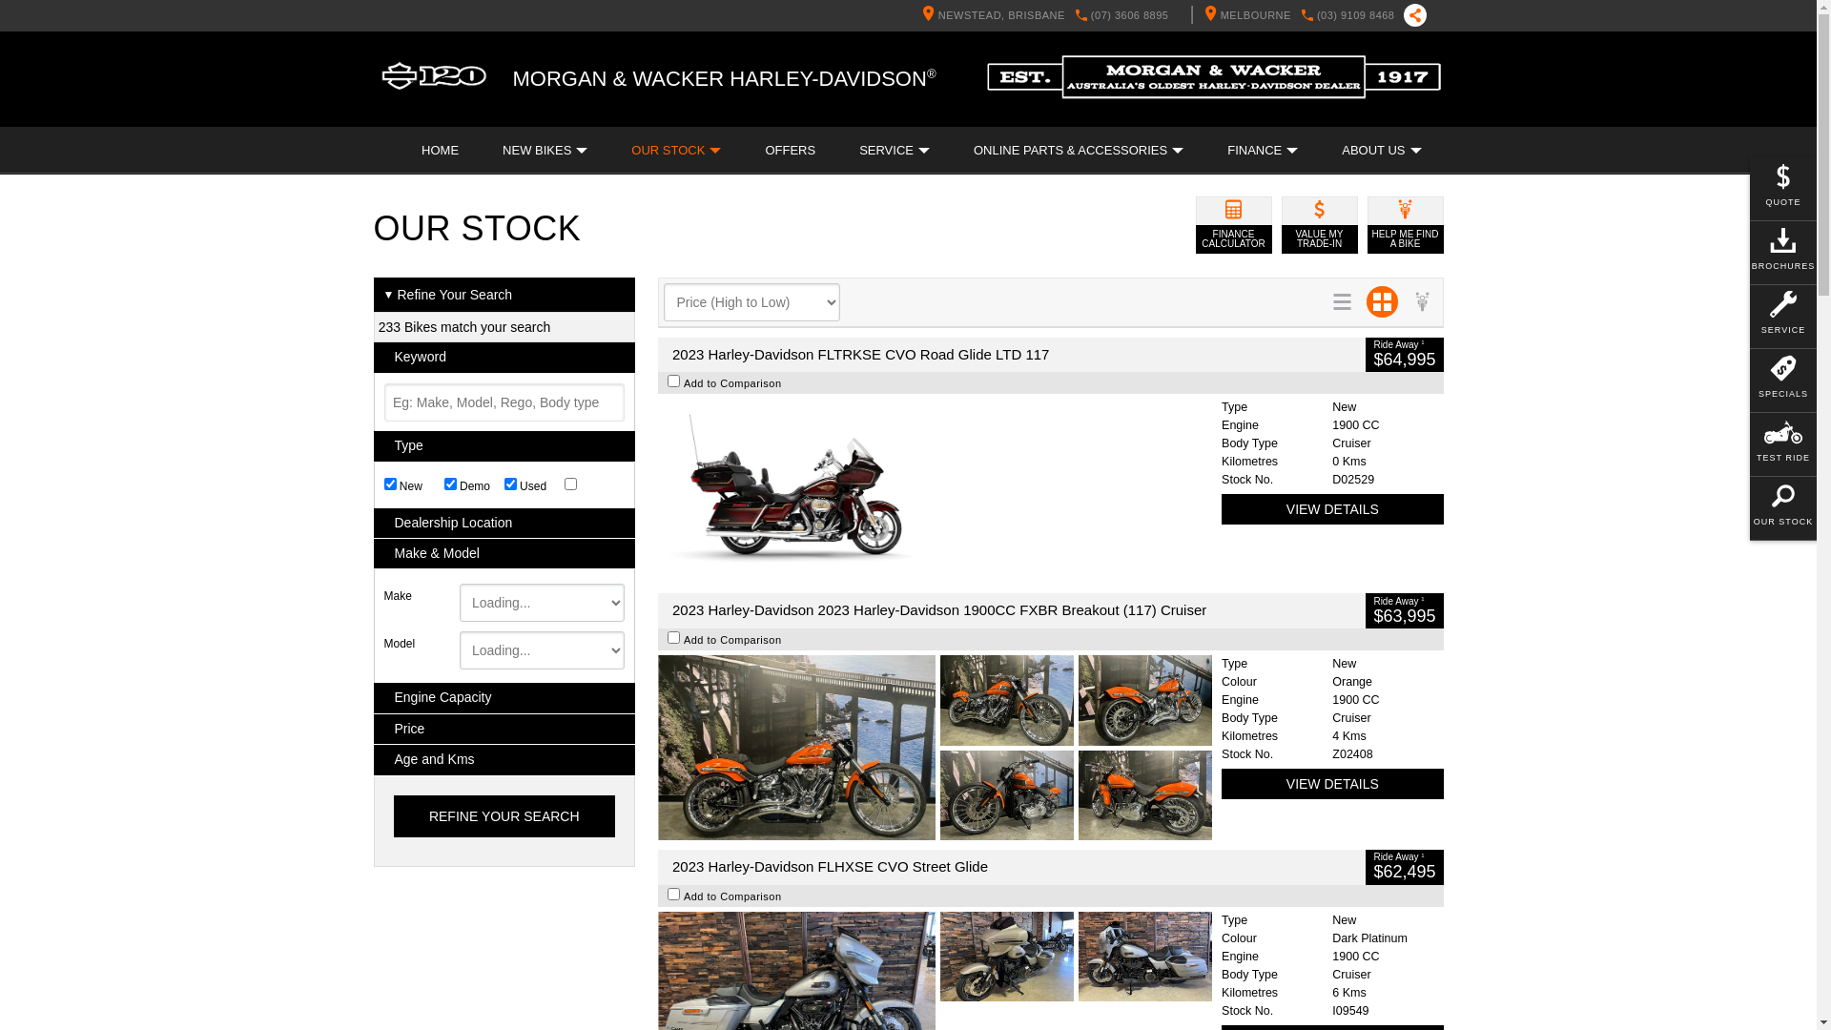 Image resolution: width=1831 pixels, height=1030 pixels. What do you see at coordinates (1332, 784) in the screenshot?
I see `VIEW DETAILS` at bounding box center [1332, 784].